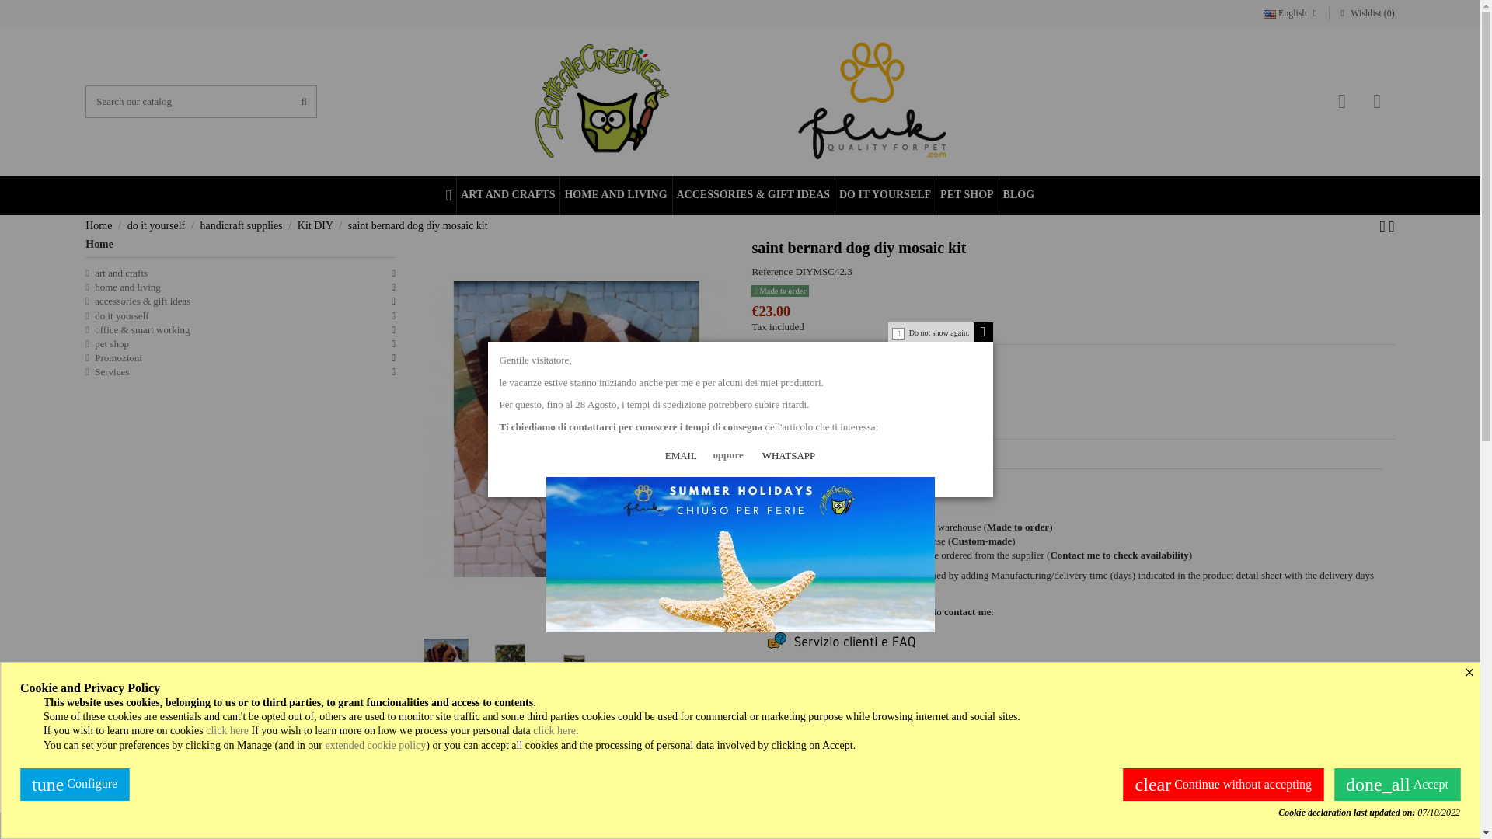 This screenshot has height=839, width=1492. Describe the element at coordinates (614, 195) in the screenshot. I see `HOME AND LIVING` at that location.